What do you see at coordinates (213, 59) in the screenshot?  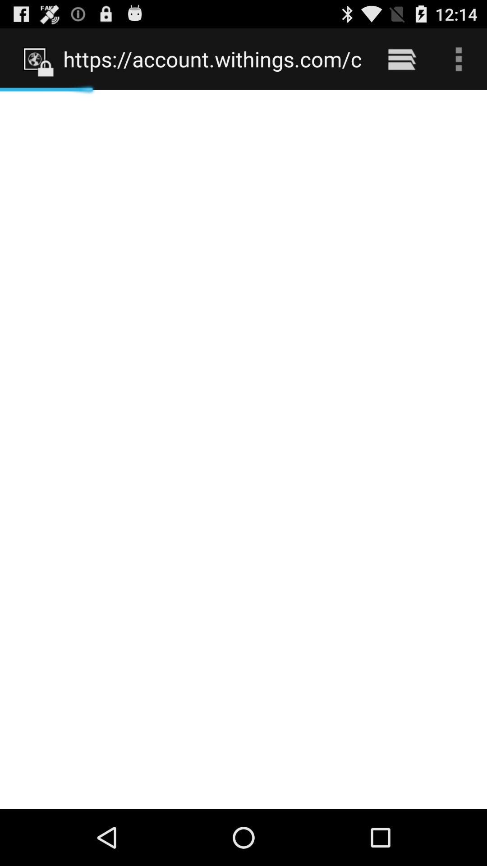 I see `scroll to https account withings icon` at bounding box center [213, 59].